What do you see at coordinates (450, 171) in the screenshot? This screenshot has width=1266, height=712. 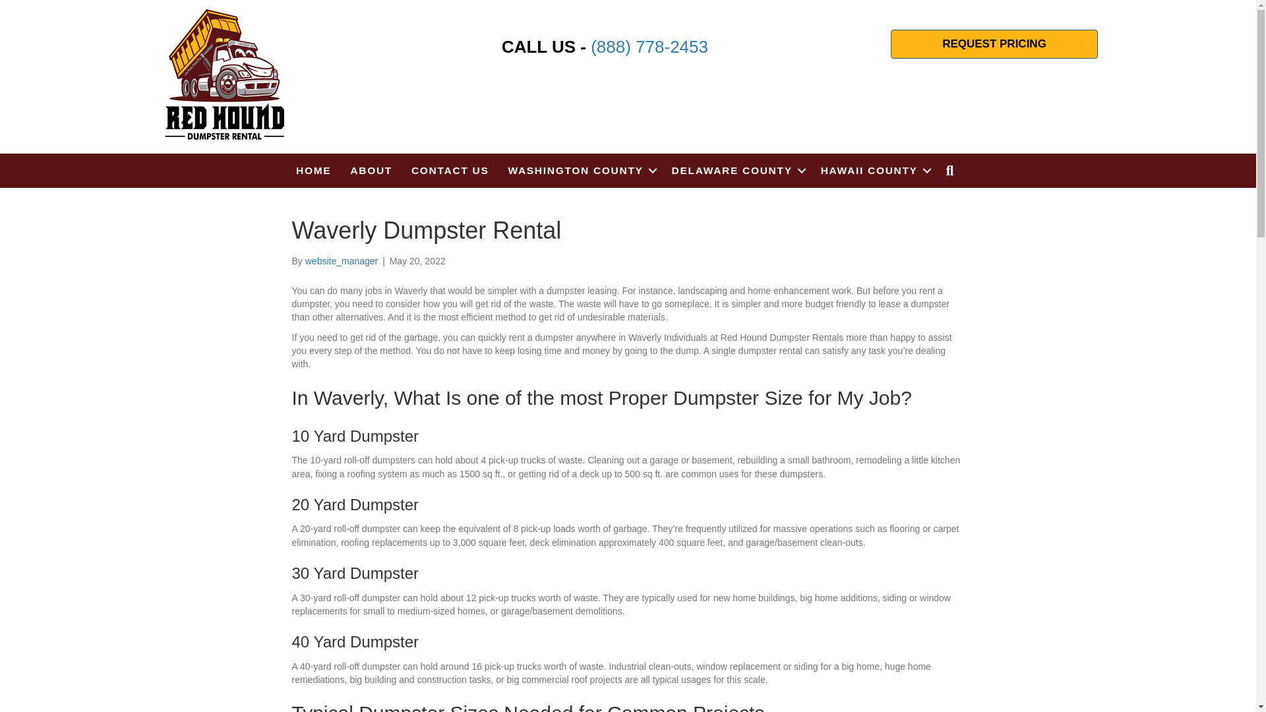 I see `CONTACT US` at bounding box center [450, 171].